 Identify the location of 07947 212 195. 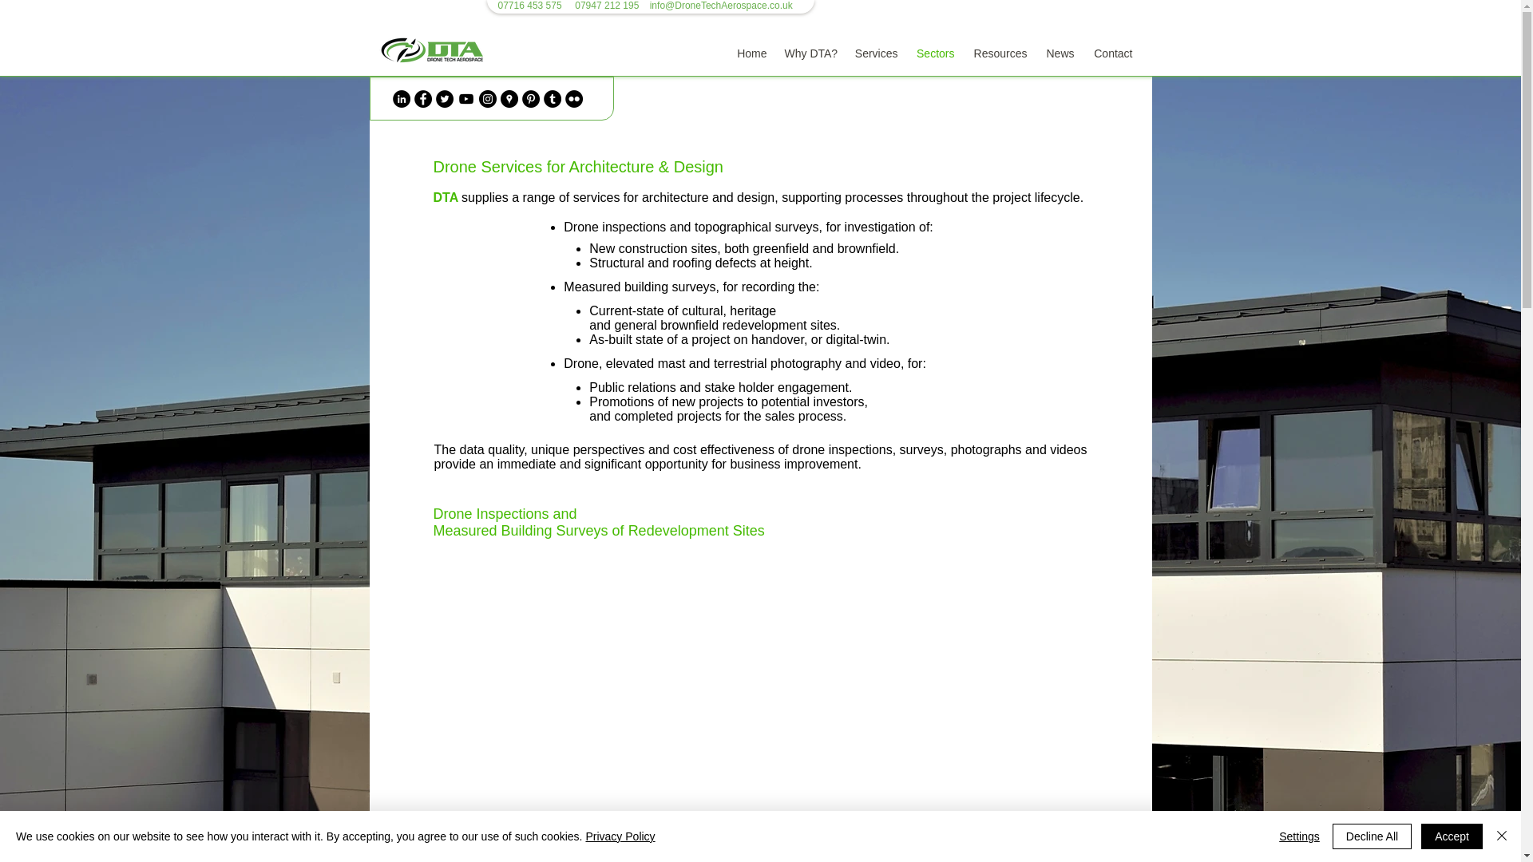
(607, 6).